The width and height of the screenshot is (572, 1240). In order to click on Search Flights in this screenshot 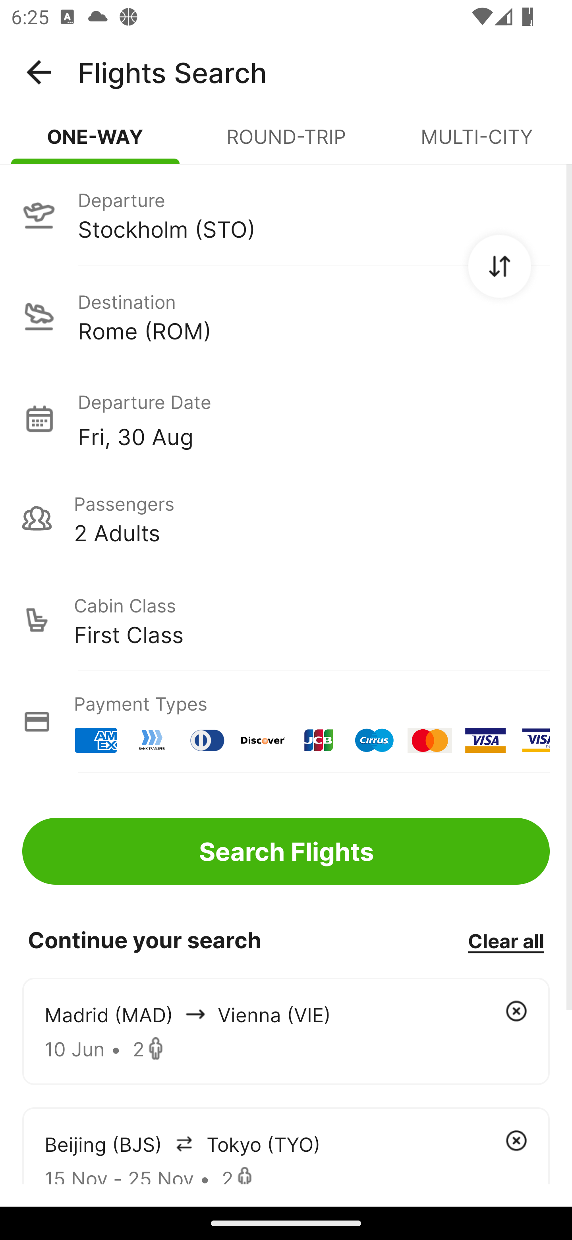, I will do `click(286, 851)`.